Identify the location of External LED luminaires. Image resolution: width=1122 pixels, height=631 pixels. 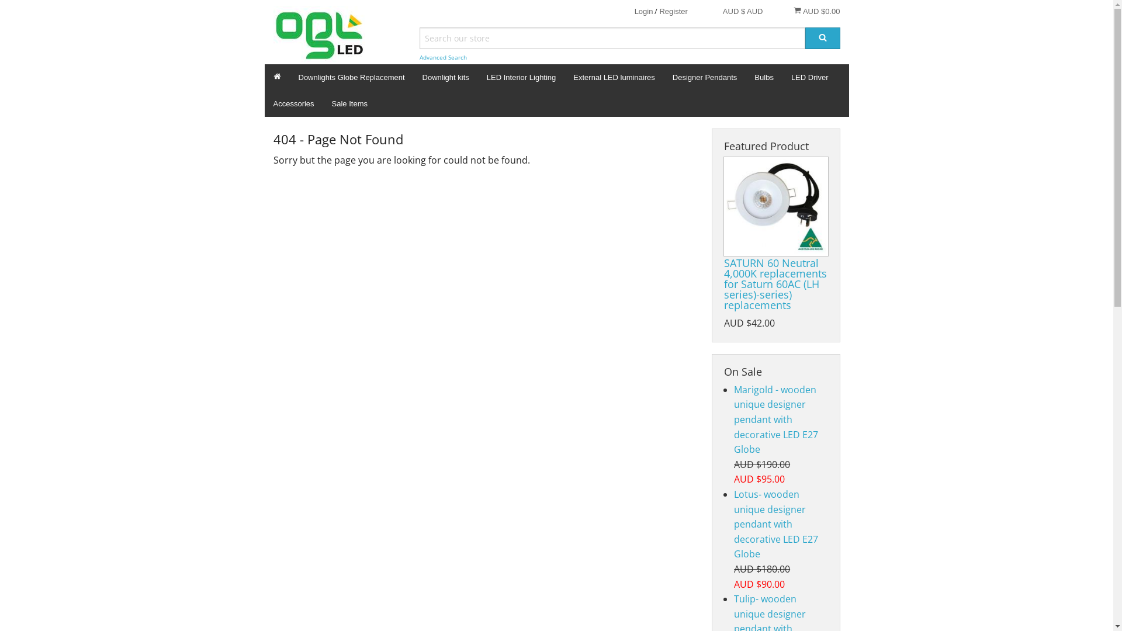
(614, 77).